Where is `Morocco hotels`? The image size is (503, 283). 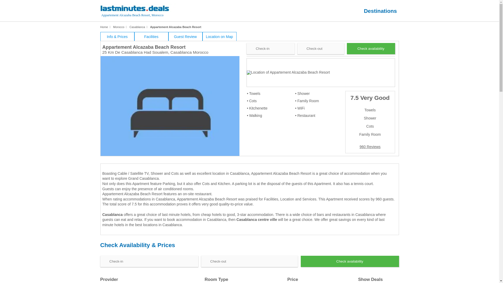
Morocco hotels is located at coordinates (119, 27).